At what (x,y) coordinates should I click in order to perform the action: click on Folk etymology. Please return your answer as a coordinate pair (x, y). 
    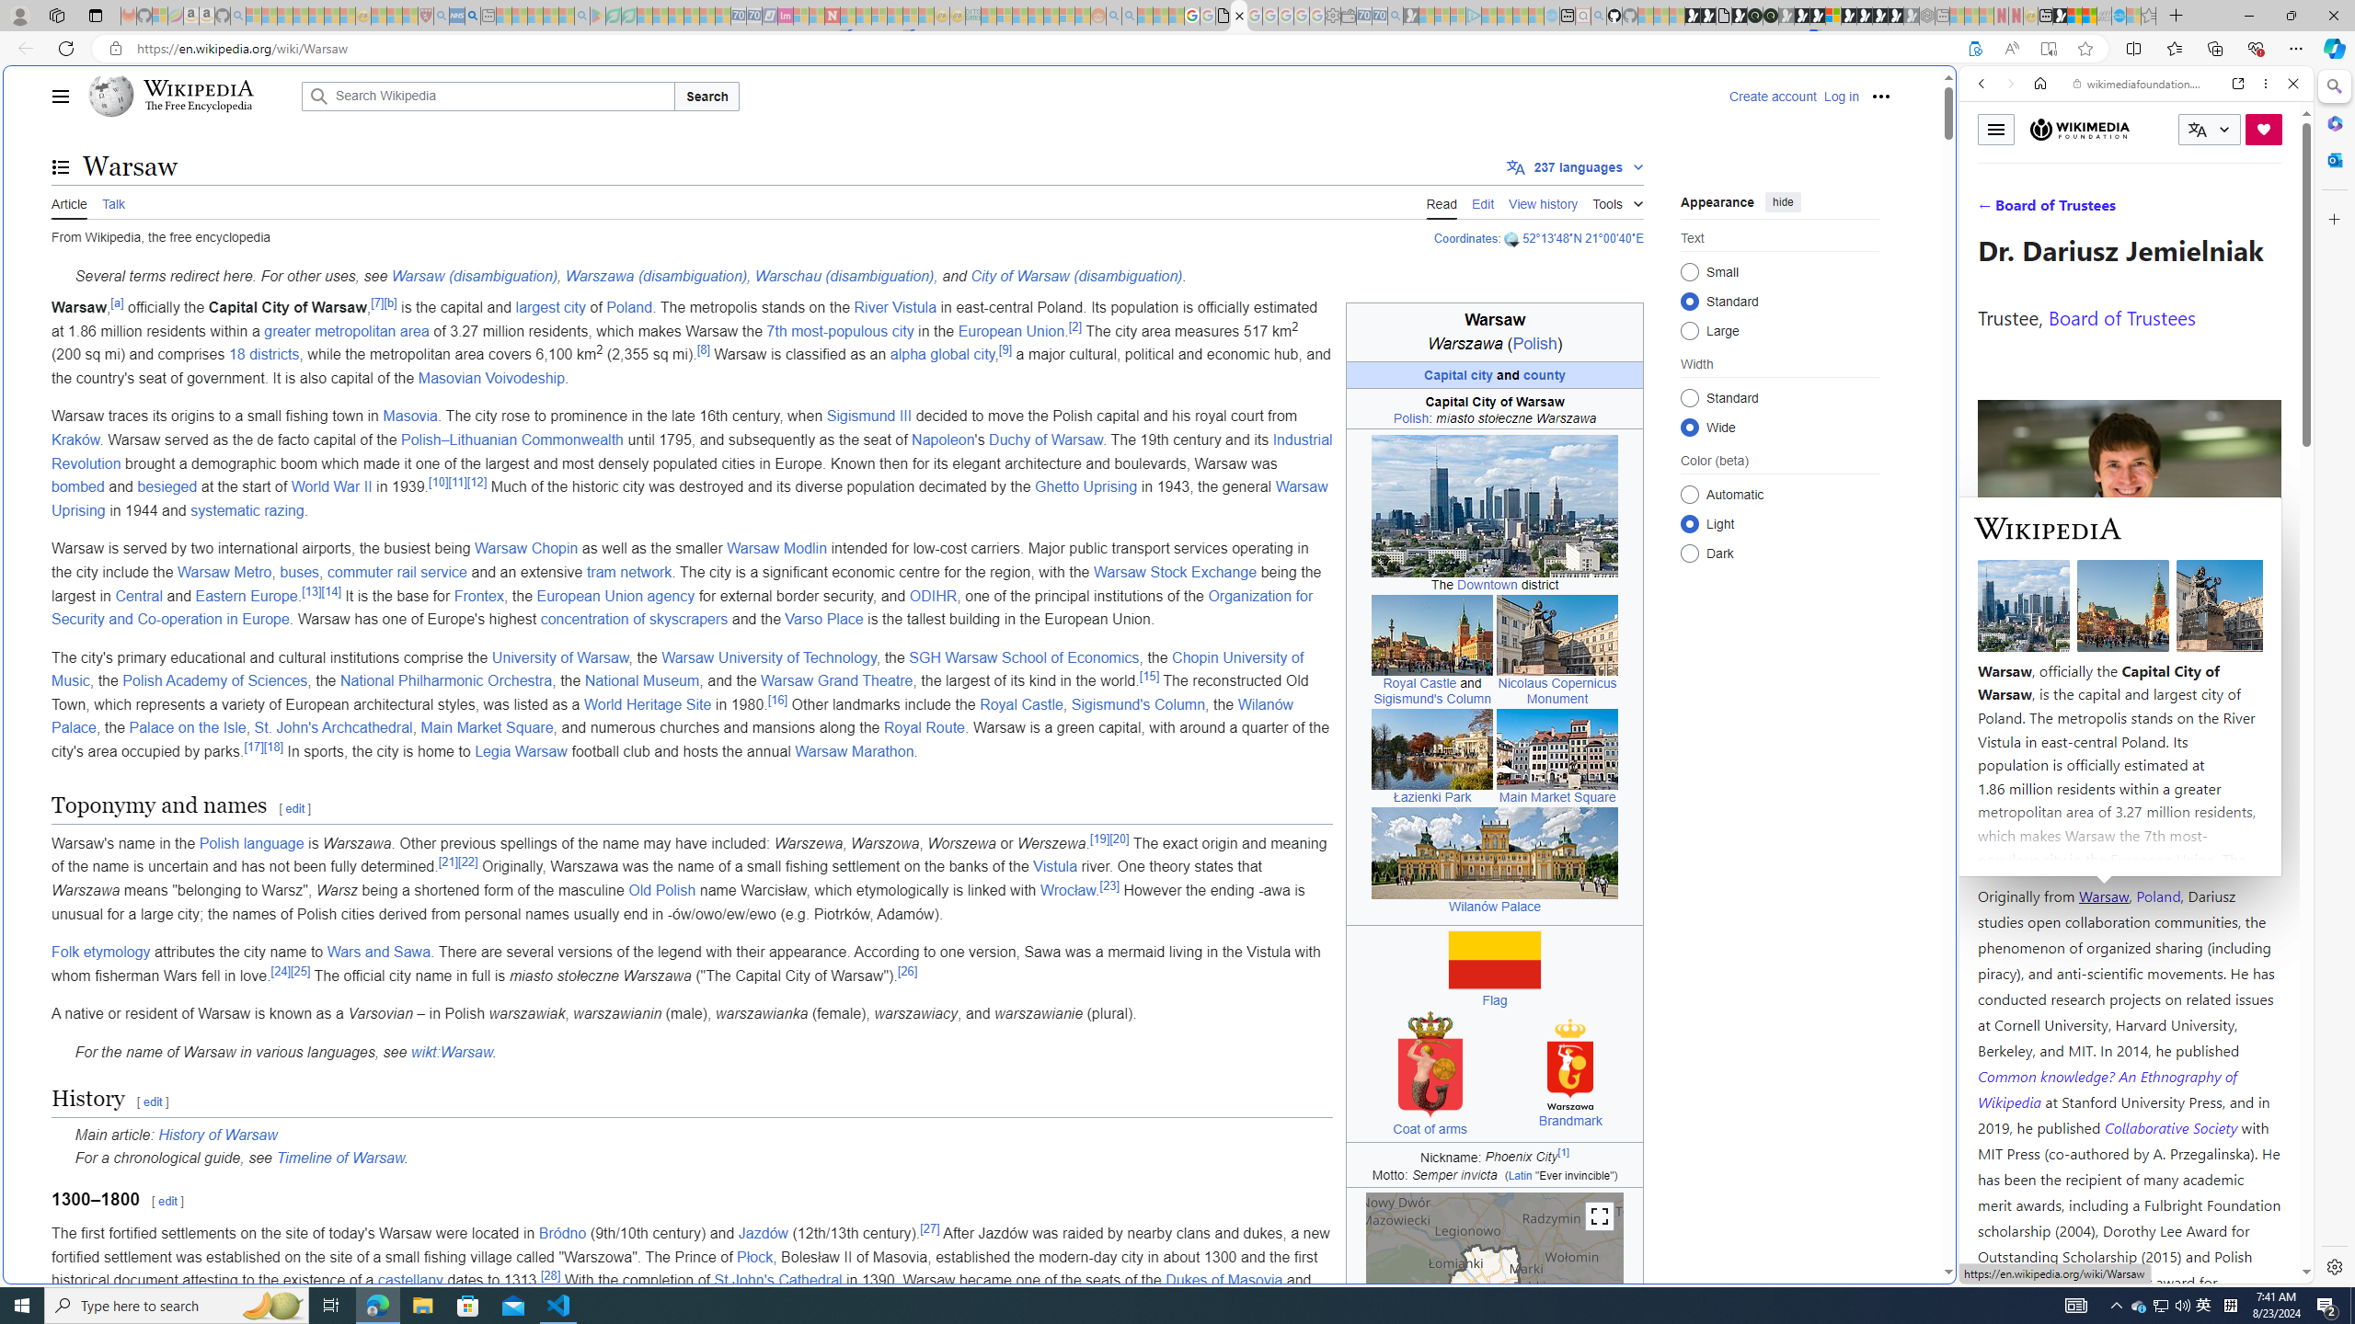
    Looking at the image, I should click on (101, 953).